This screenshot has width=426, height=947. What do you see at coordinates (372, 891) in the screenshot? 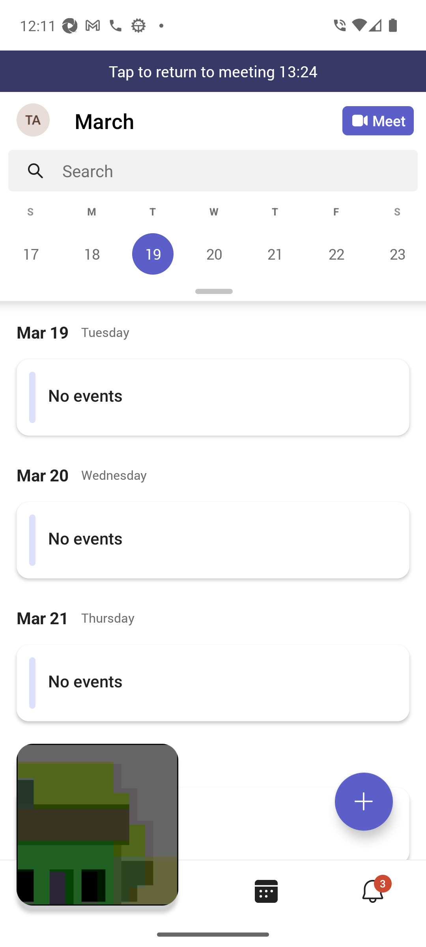
I see `Activity tab,4 of 4, not selected, 3 new 3` at bounding box center [372, 891].